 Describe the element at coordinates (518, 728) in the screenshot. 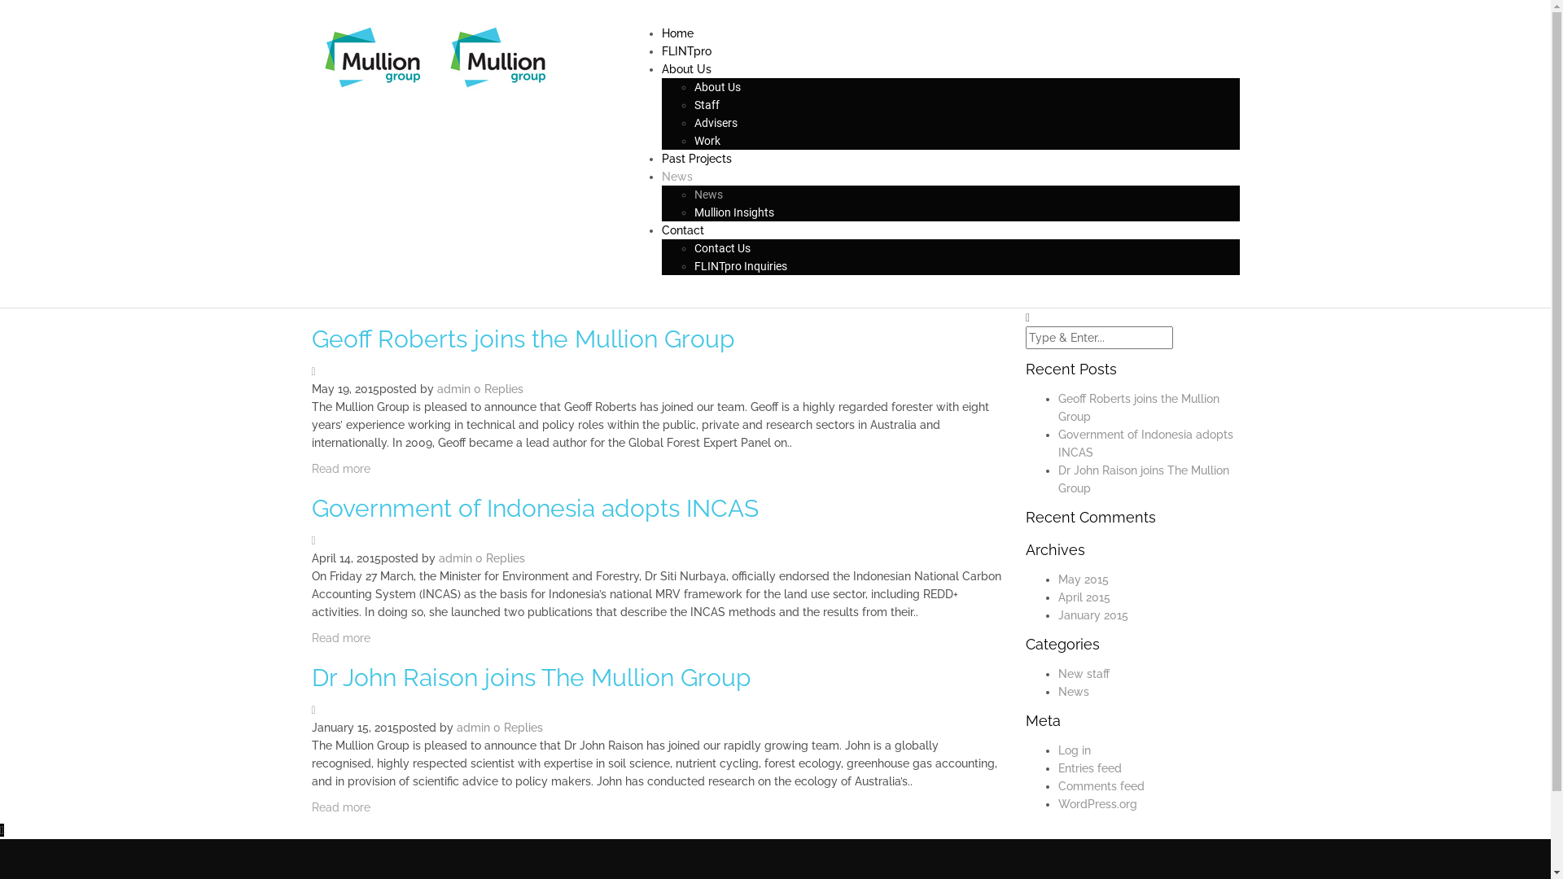

I see `0 Replies` at that location.